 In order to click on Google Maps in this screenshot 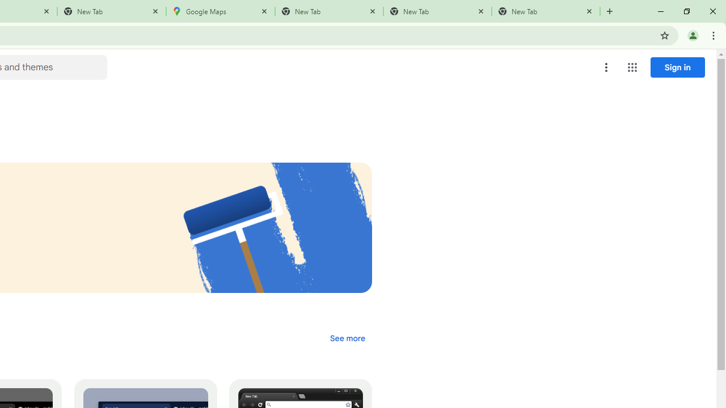, I will do `click(221, 11)`.